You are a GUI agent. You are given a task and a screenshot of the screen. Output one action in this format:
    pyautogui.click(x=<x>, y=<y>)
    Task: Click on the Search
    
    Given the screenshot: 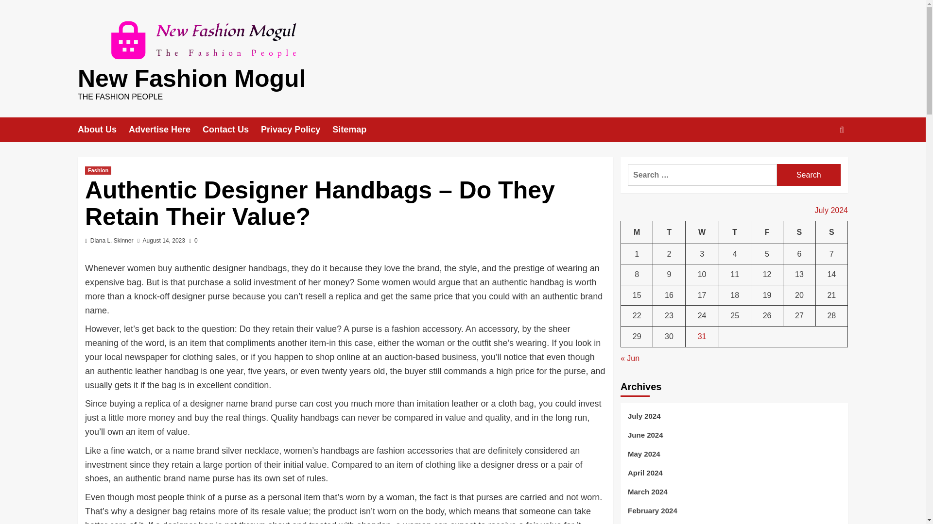 What is the action you would take?
    pyautogui.click(x=809, y=175)
    